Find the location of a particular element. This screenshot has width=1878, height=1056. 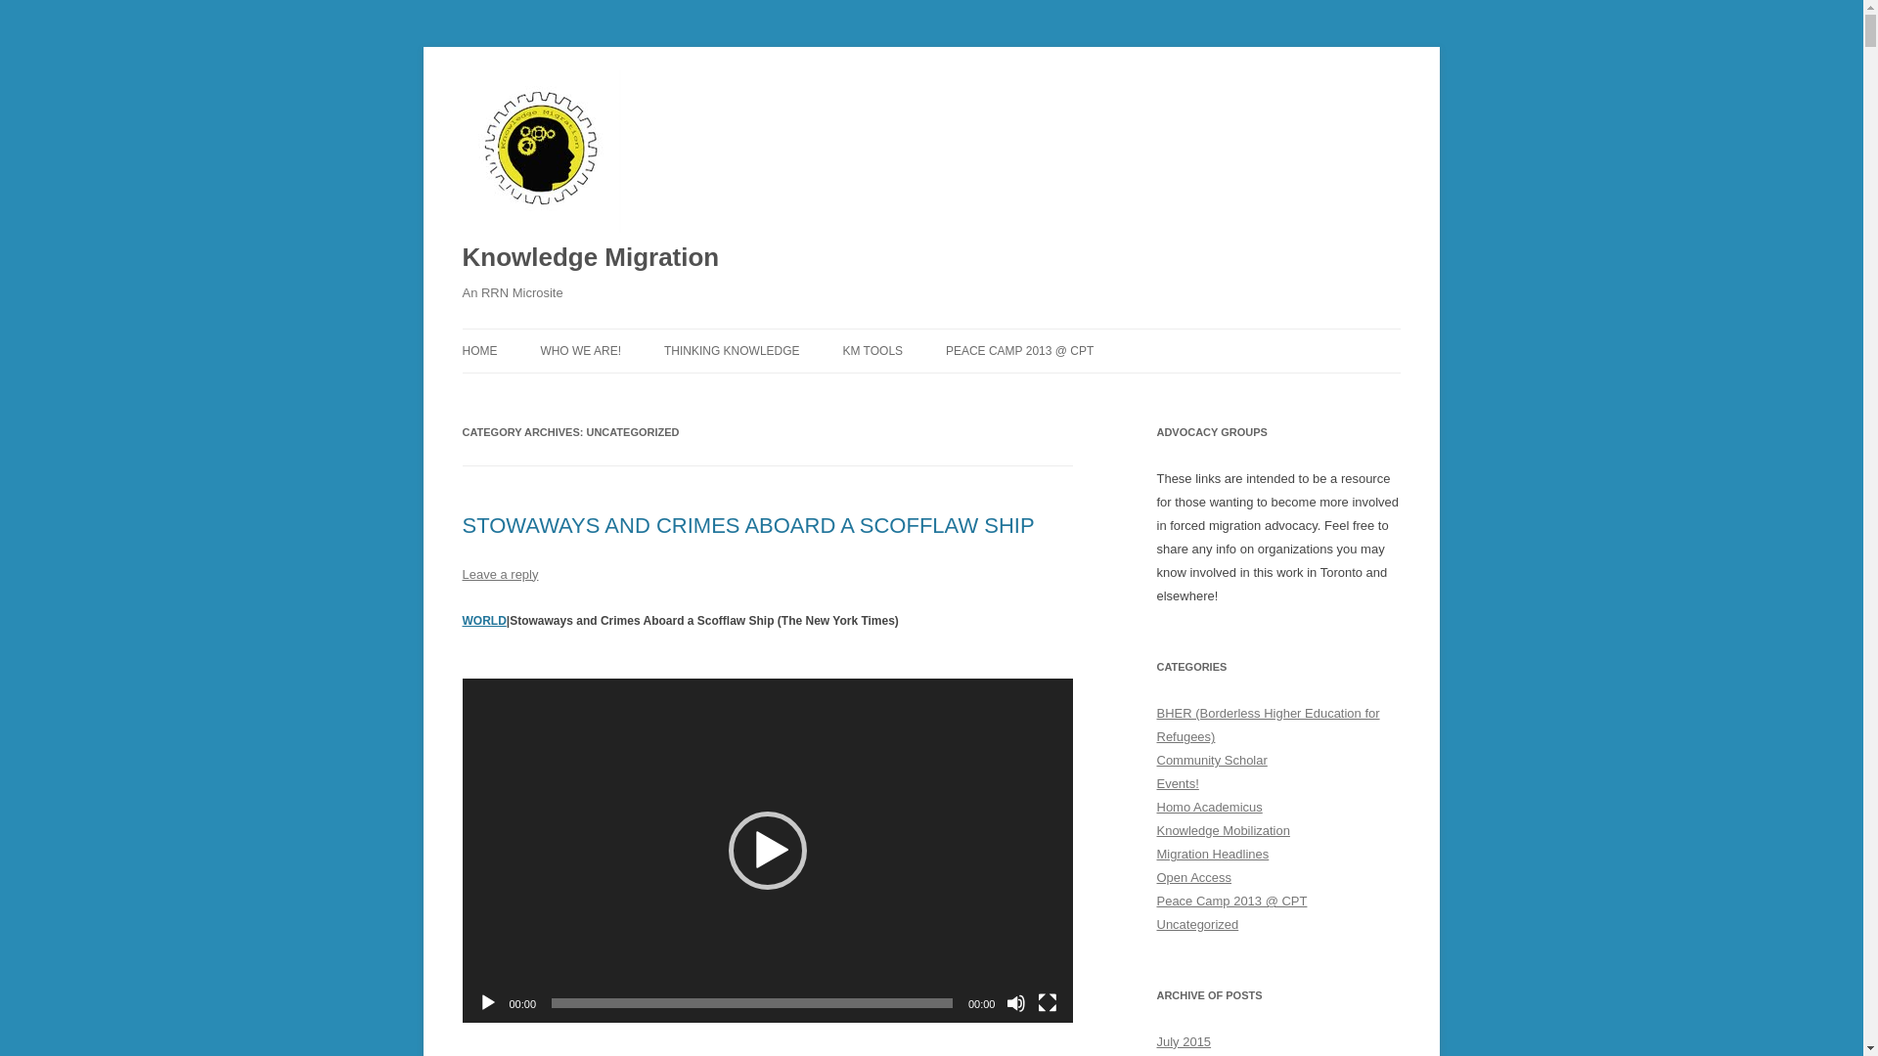

STOWAWAYS AND CRIMES ABOARD A SCOFFLAW SHIP is located at coordinates (747, 524).